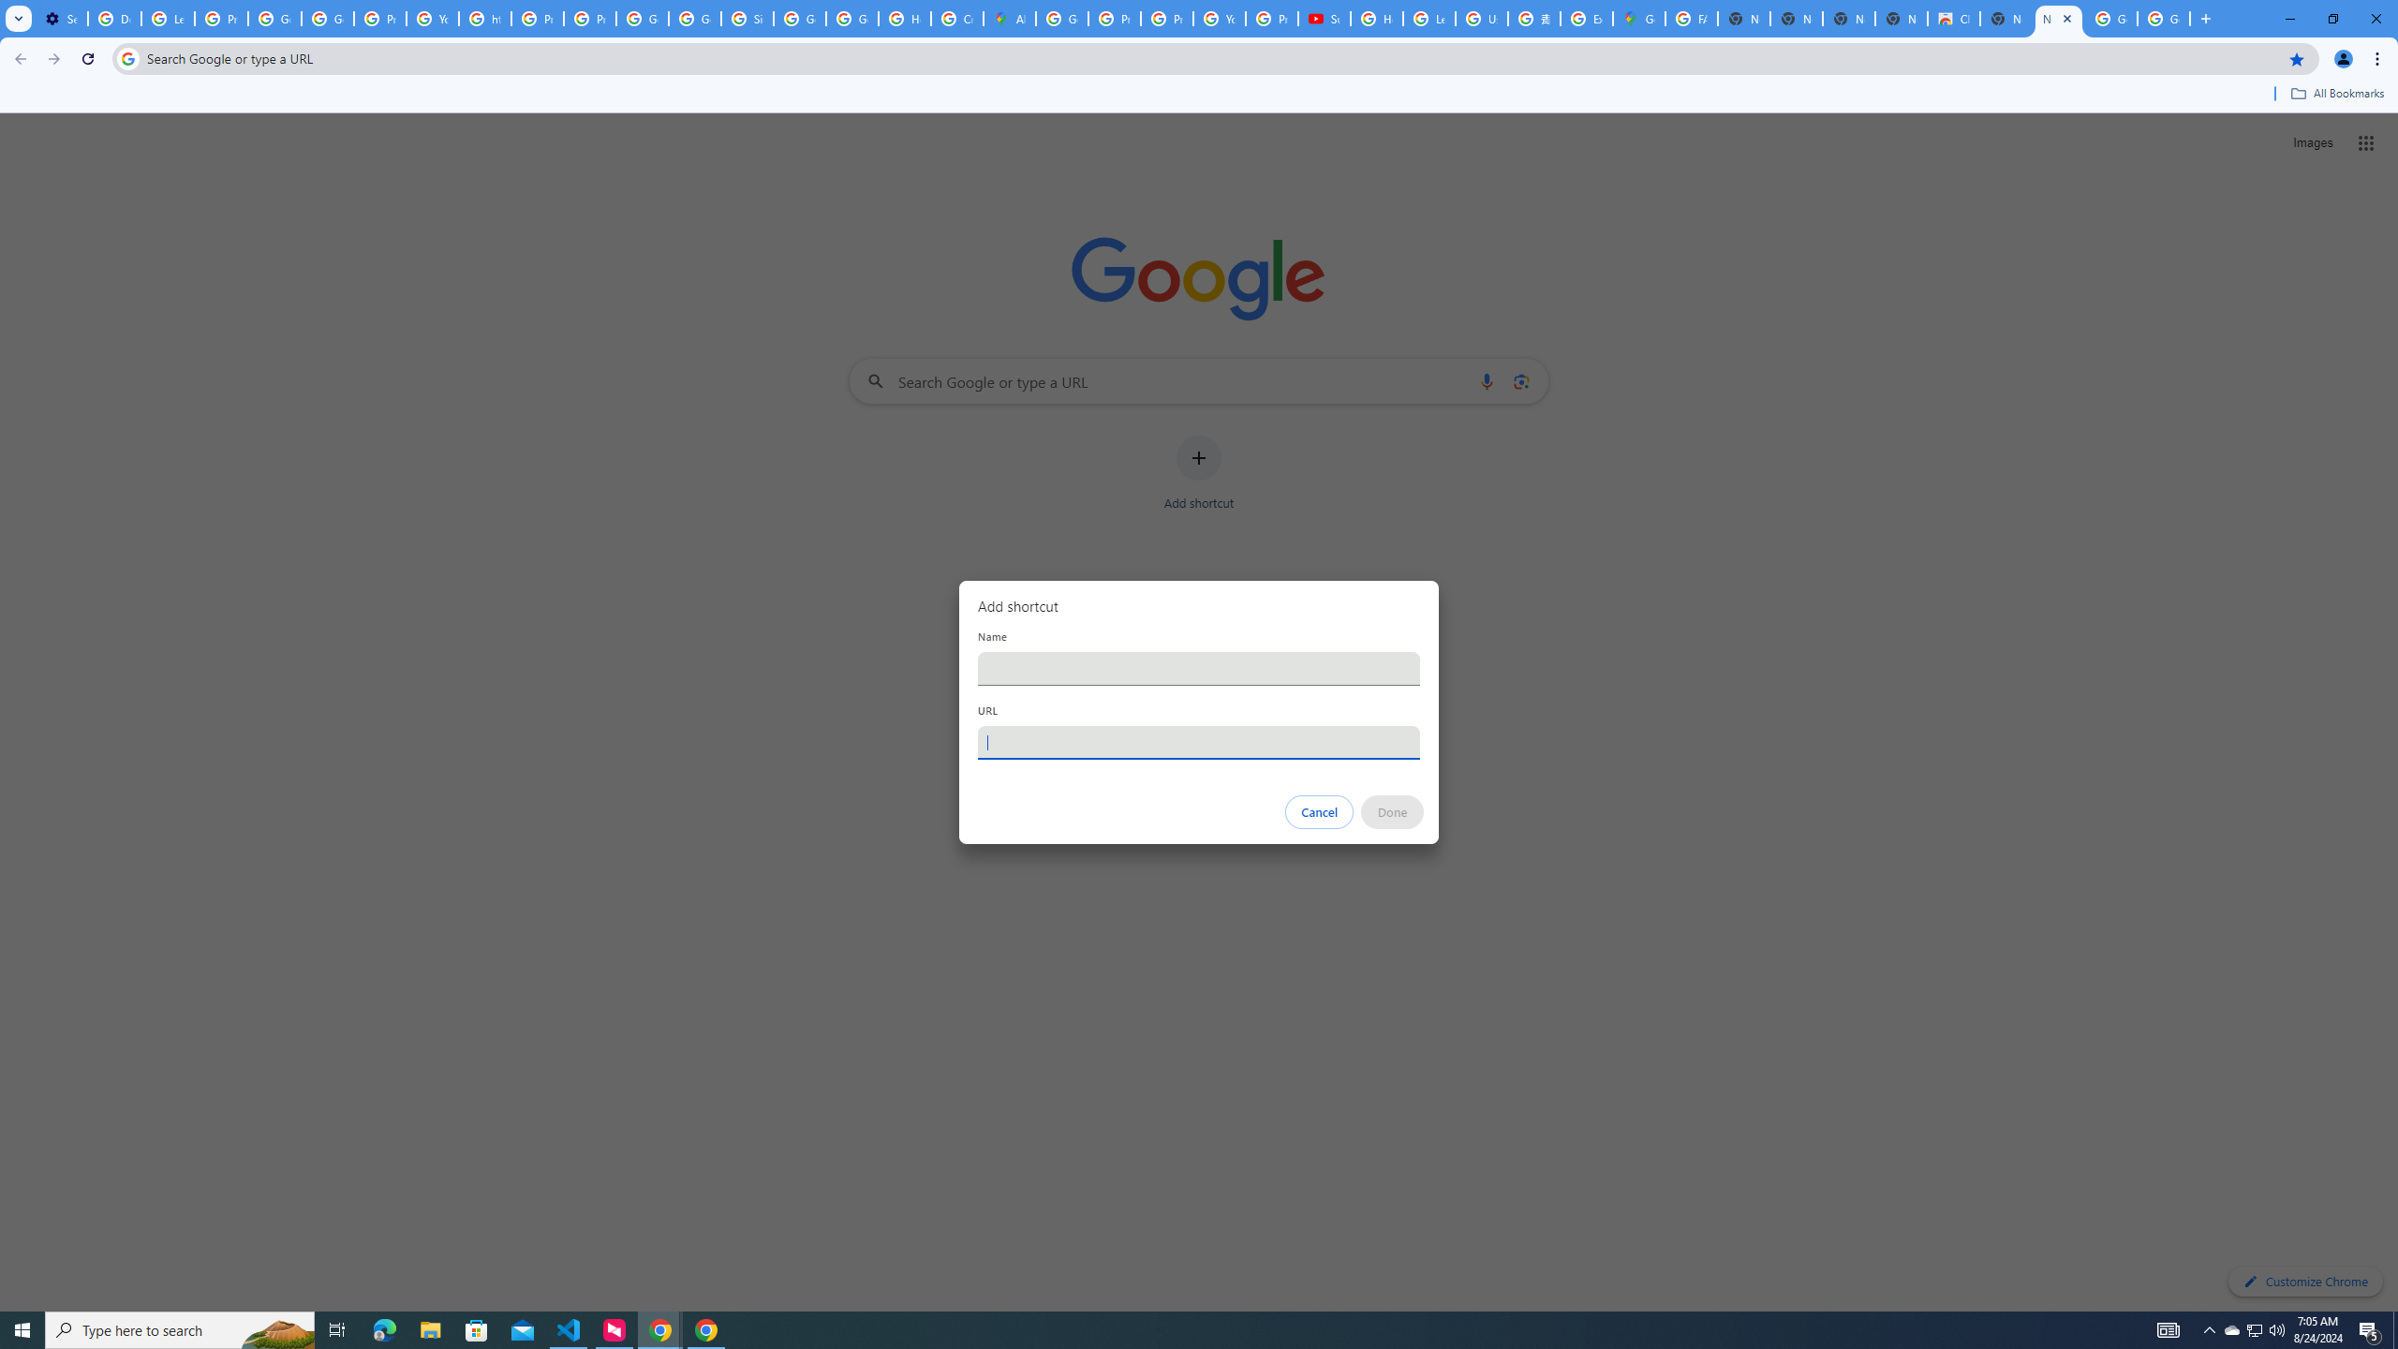  What do you see at coordinates (1199, 96) in the screenshot?
I see `Bookmarks` at bounding box center [1199, 96].